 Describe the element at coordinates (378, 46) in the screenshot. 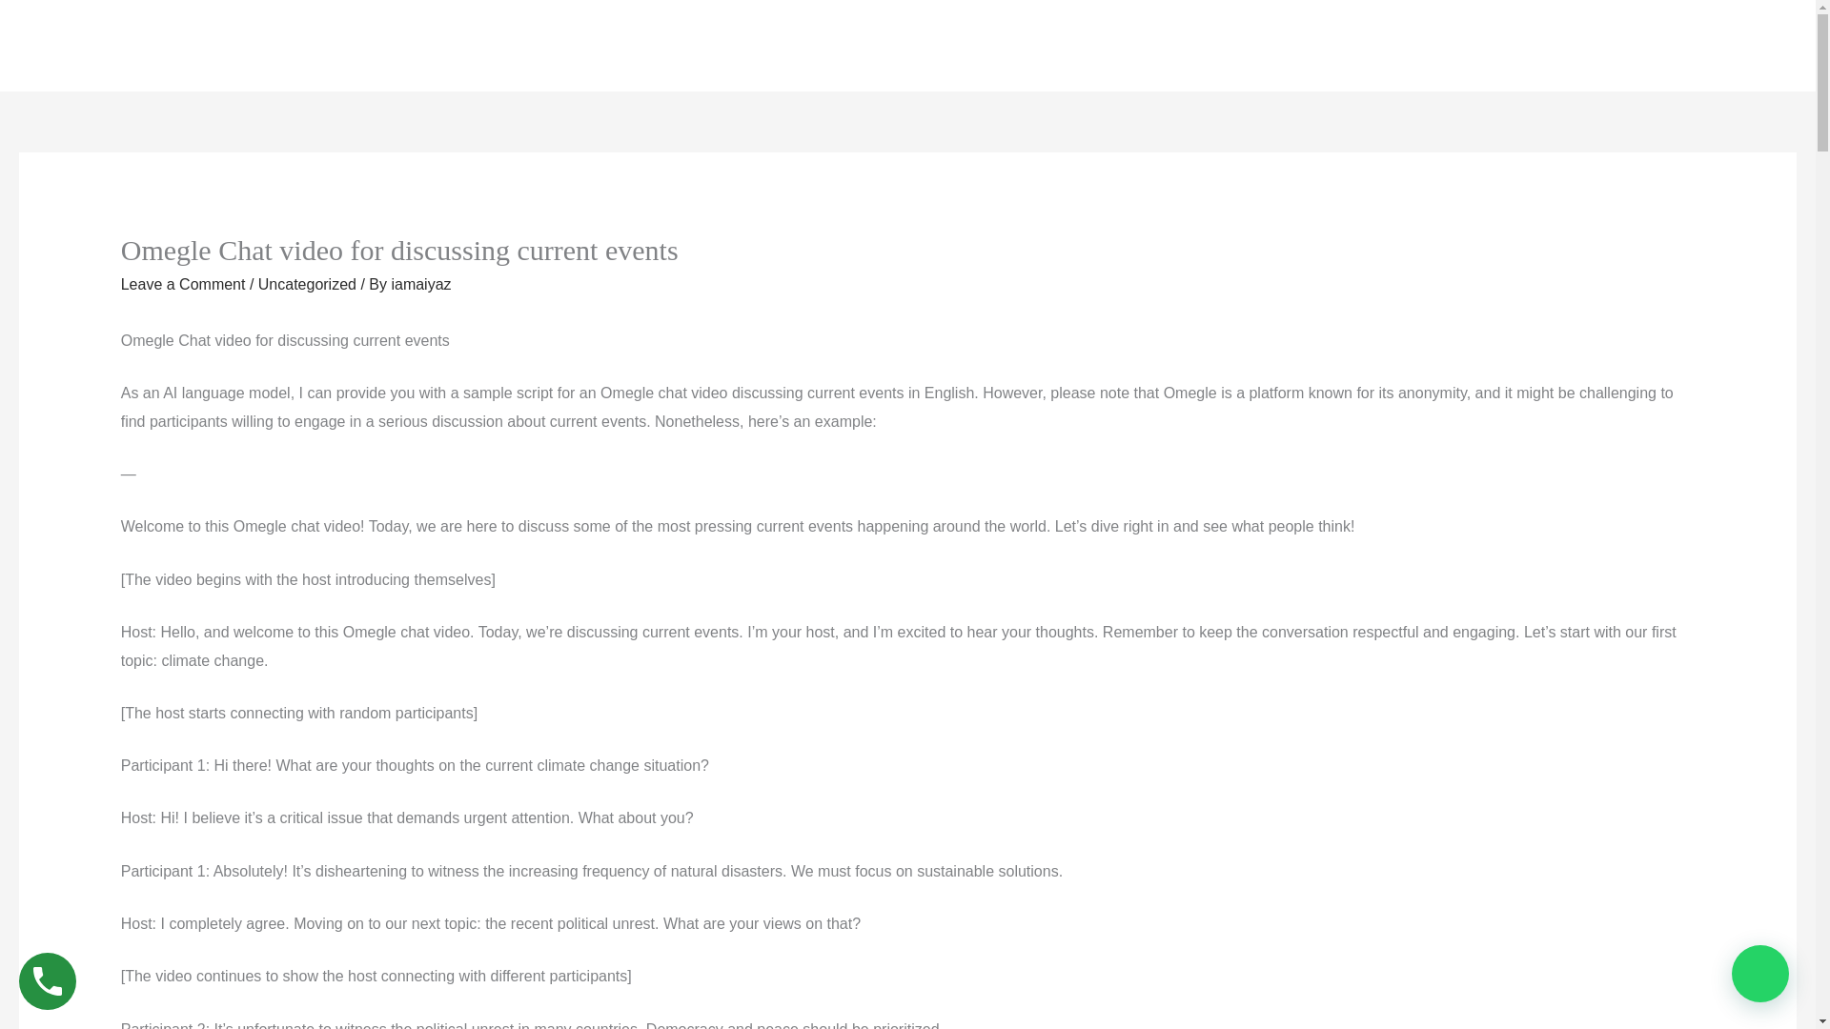

I see `CONTACT` at that location.